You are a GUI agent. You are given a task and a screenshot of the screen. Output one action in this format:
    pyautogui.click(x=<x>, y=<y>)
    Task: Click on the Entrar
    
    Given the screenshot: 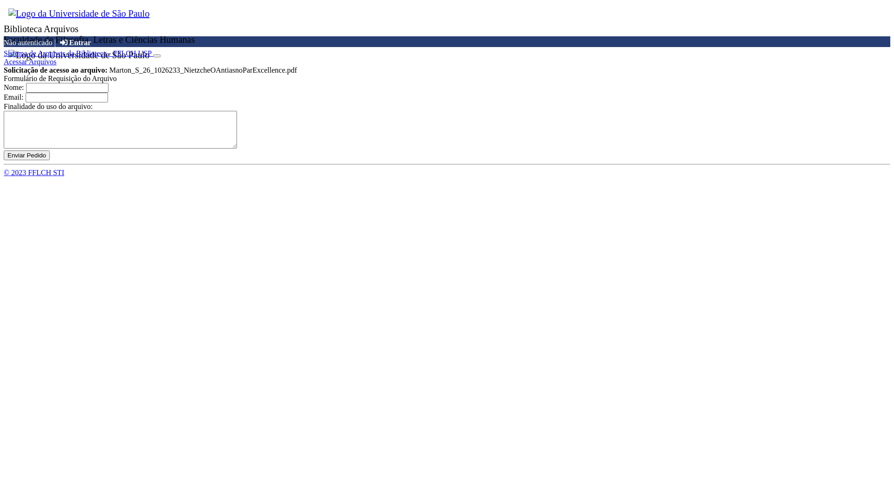 What is the action you would take?
    pyautogui.click(x=77, y=43)
    